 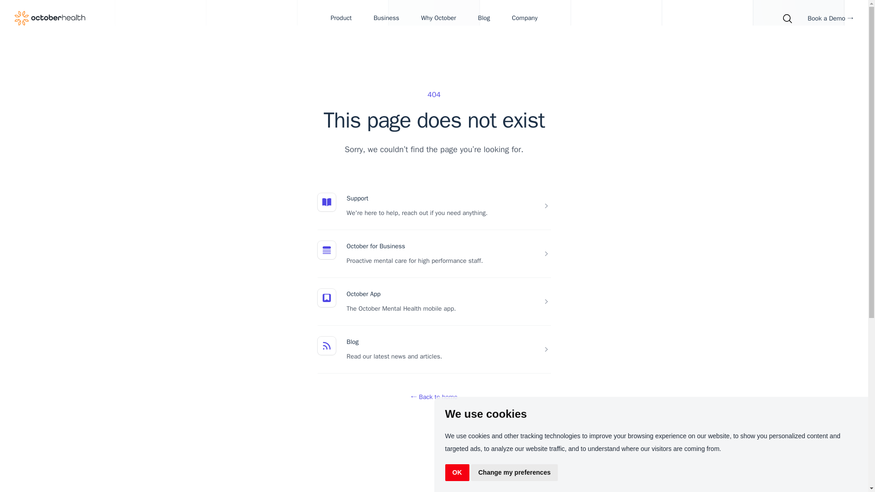 I want to click on October Health, so click(x=50, y=18).